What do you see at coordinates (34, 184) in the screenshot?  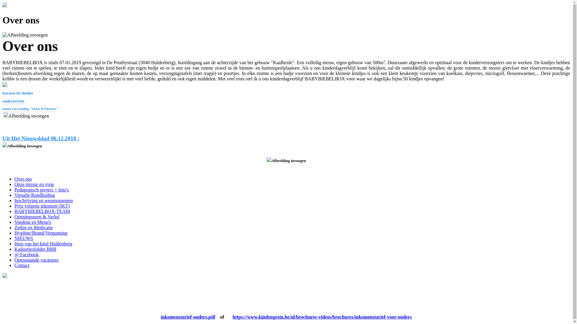 I see `Onze missie en visie` at bounding box center [34, 184].